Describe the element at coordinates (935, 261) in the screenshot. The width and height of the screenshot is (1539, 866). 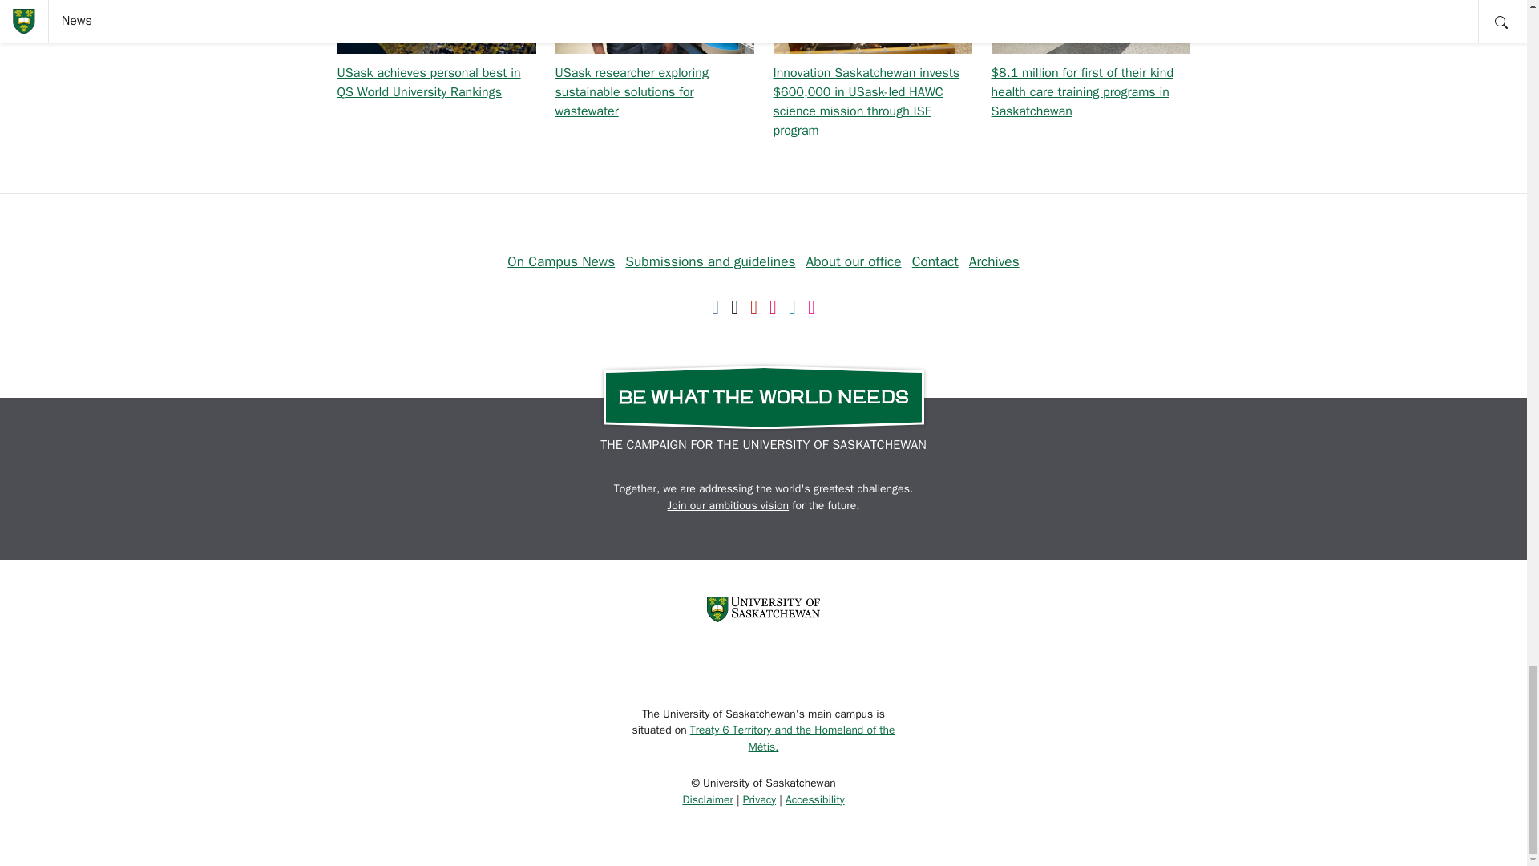
I see `Contact` at that location.